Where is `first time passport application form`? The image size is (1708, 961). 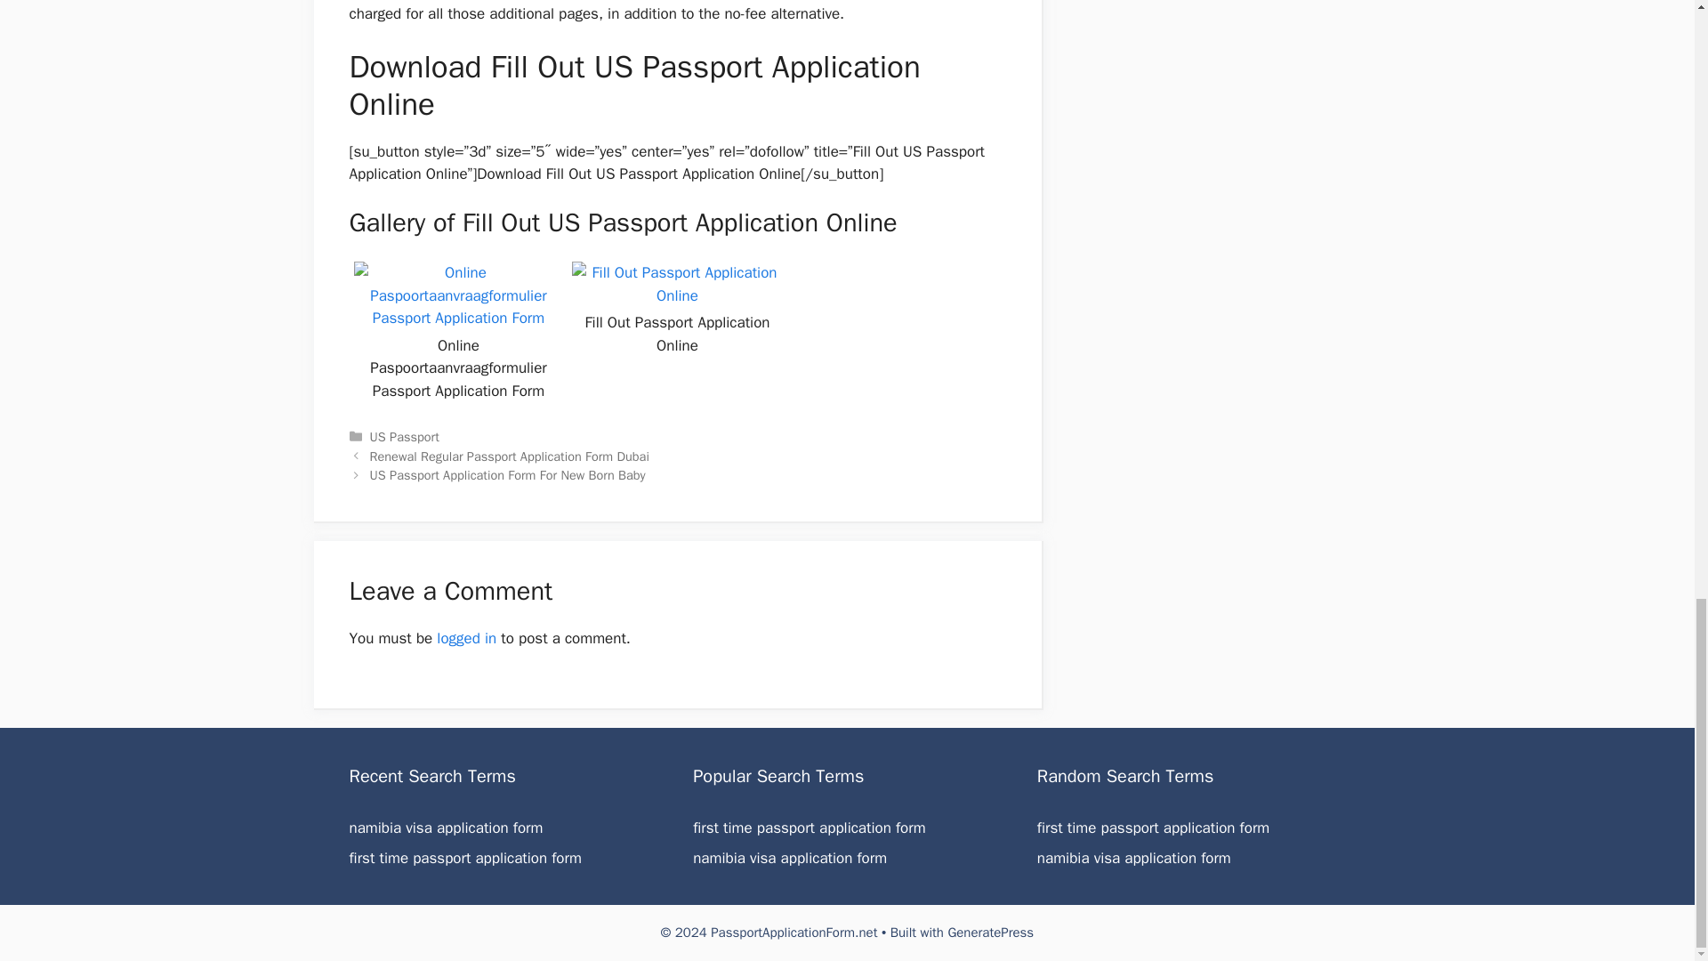
first time passport application form is located at coordinates (810, 828).